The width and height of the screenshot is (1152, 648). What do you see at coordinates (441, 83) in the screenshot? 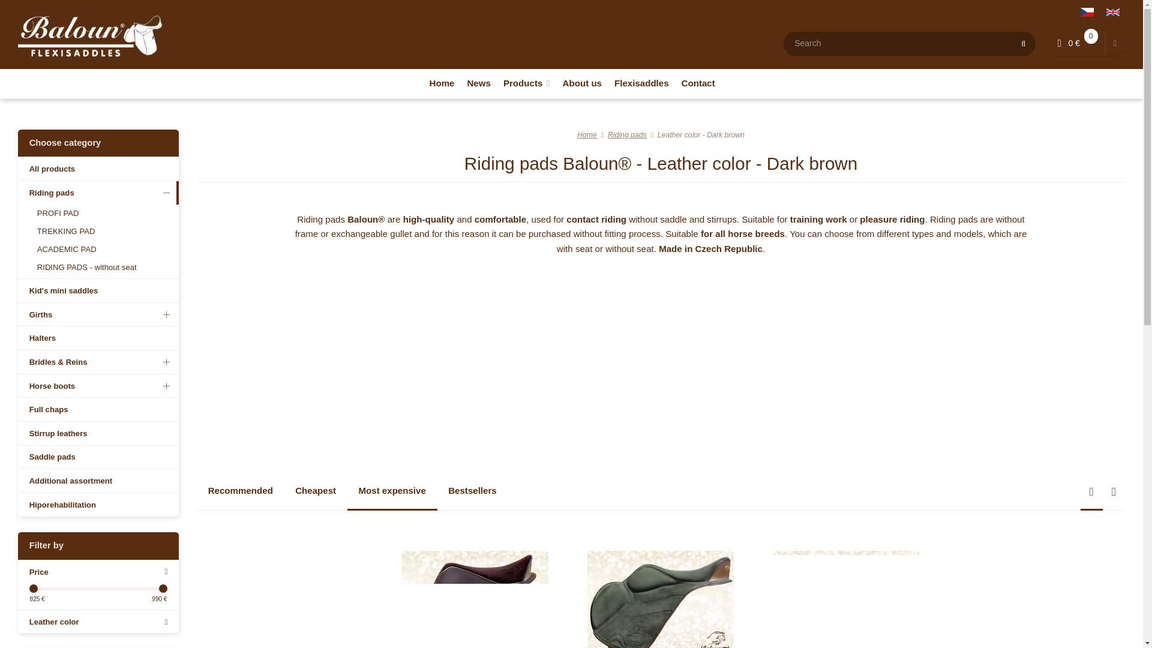
I see `Home` at bounding box center [441, 83].